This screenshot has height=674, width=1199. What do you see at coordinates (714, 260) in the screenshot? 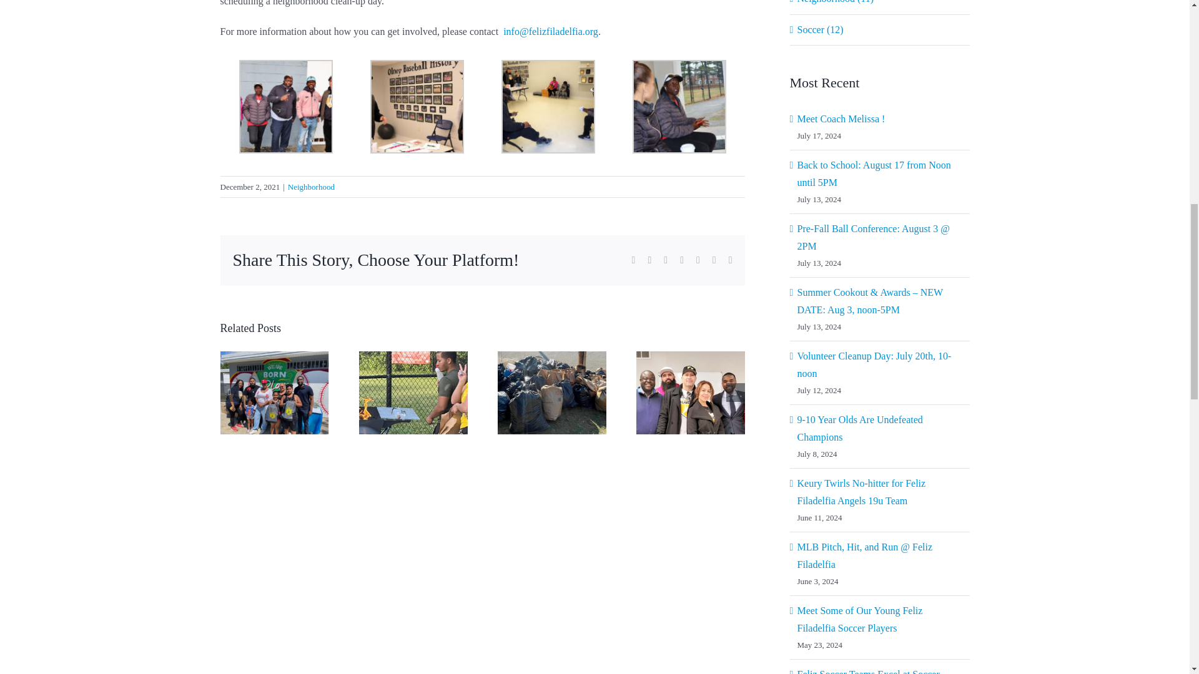
I see `Tumblr` at bounding box center [714, 260].